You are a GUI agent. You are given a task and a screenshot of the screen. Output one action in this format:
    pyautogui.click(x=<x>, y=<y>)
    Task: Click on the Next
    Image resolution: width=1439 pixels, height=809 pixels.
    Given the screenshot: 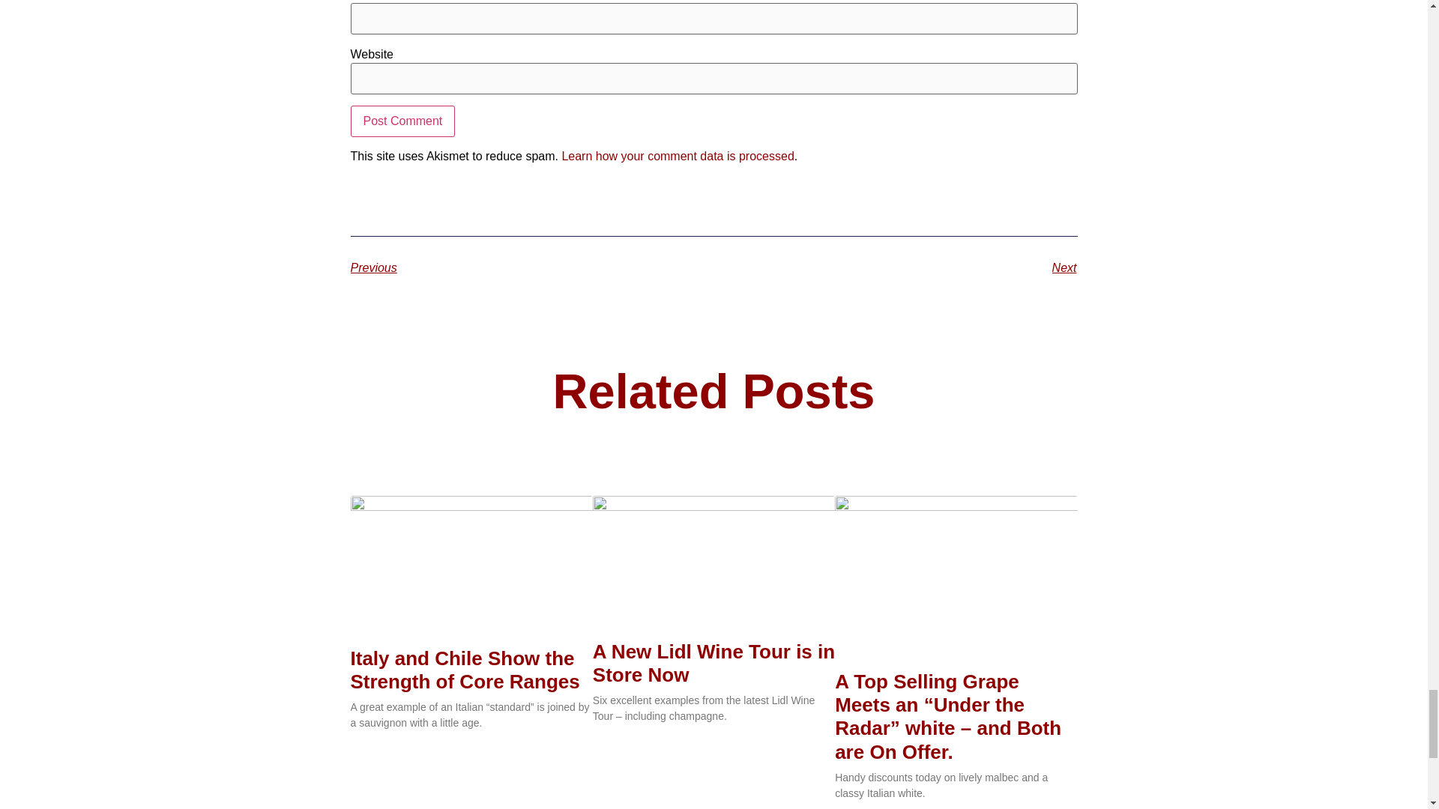 What is the action you would take?
    pyautogui.click(x=895, y=268)
    